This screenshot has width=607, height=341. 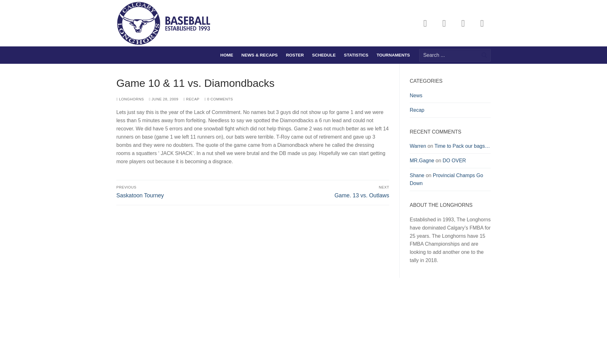 I want to click on JUNE 28, 2009, so click(x=425, y=23).